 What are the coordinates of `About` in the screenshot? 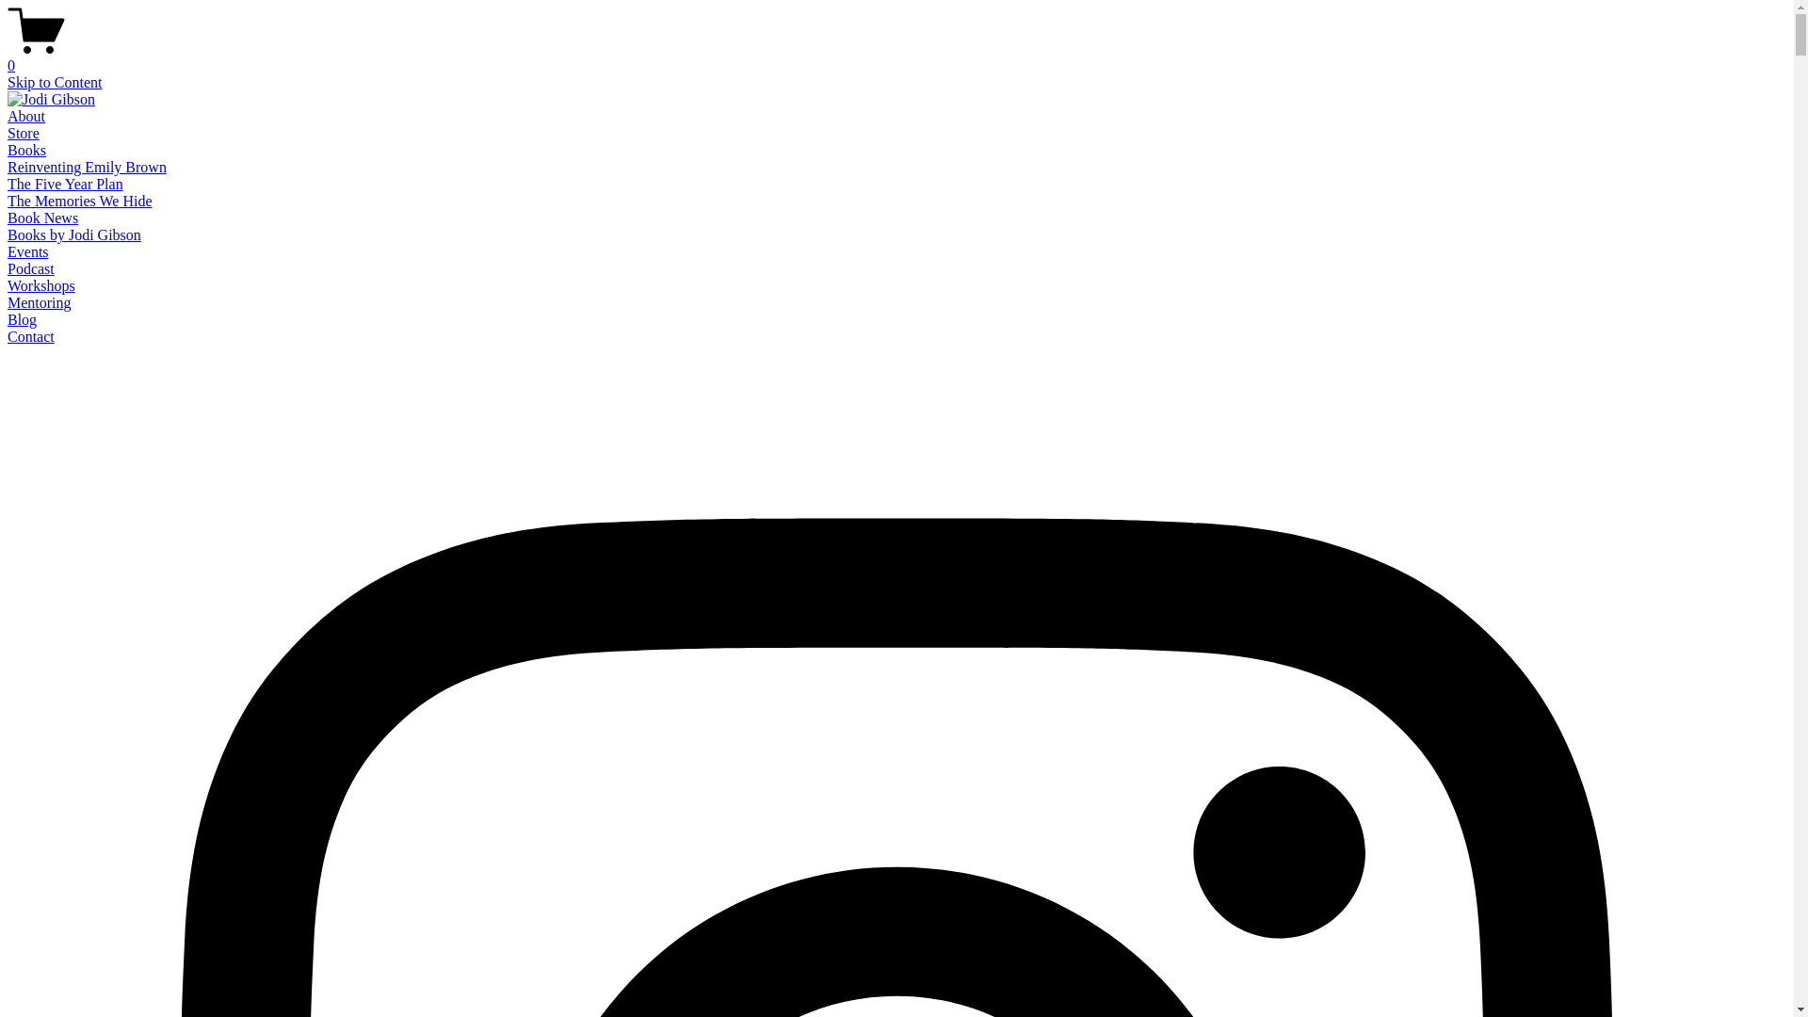 It's located at (26, 117).